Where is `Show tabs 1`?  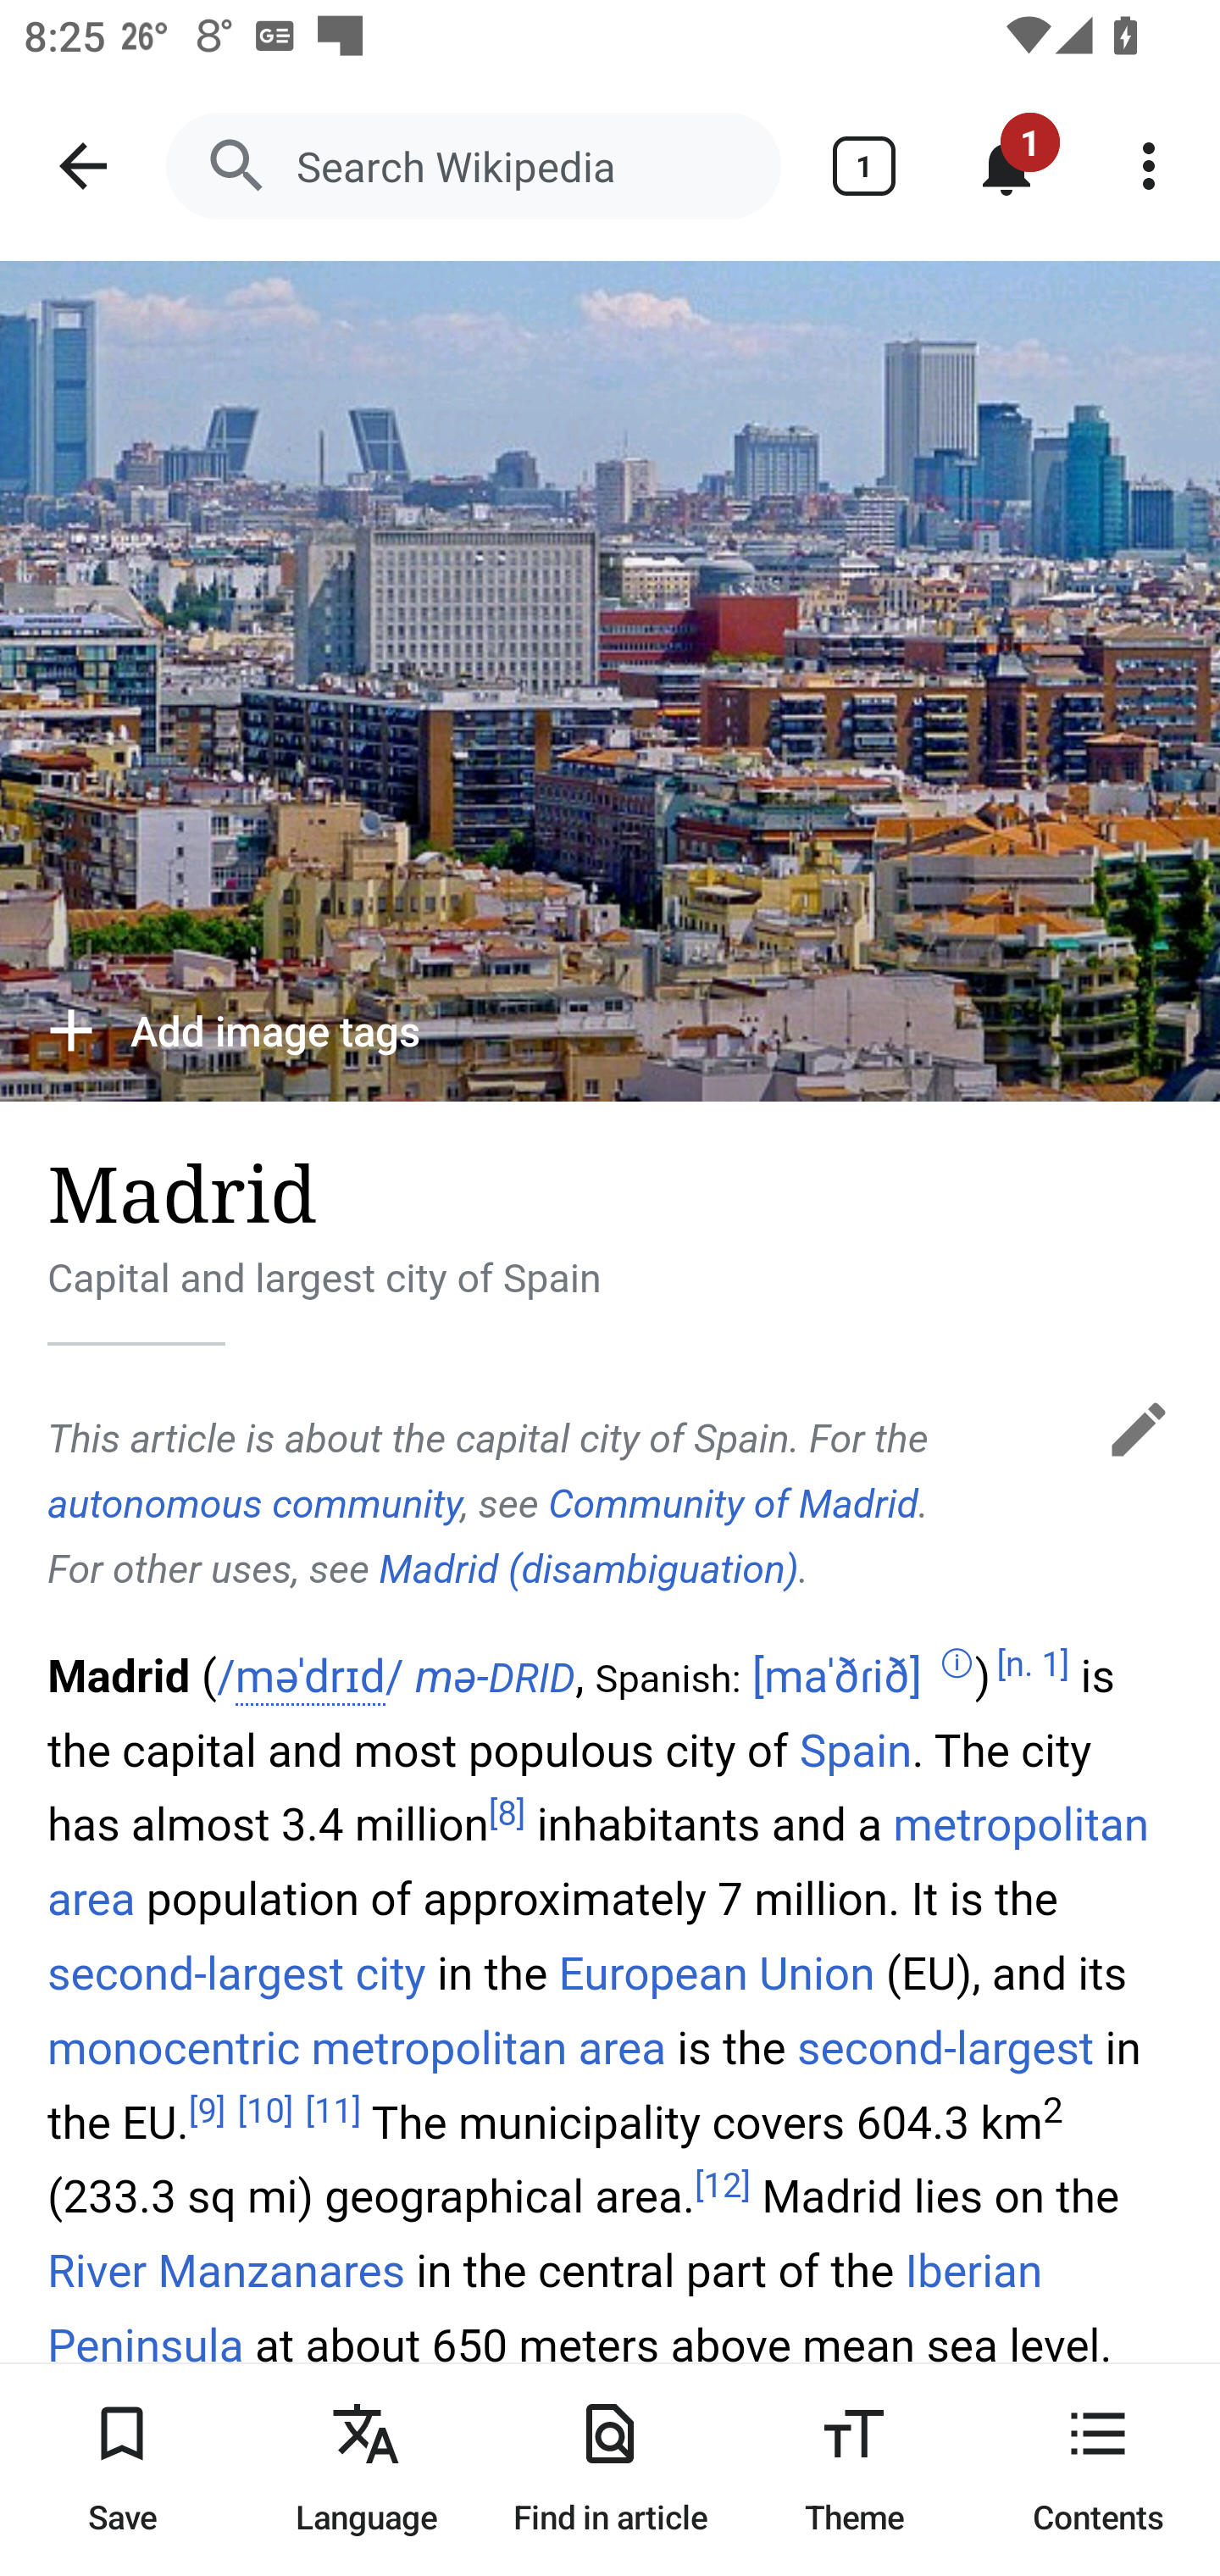
Show tabs 1 is located at coordinates (864, 166).